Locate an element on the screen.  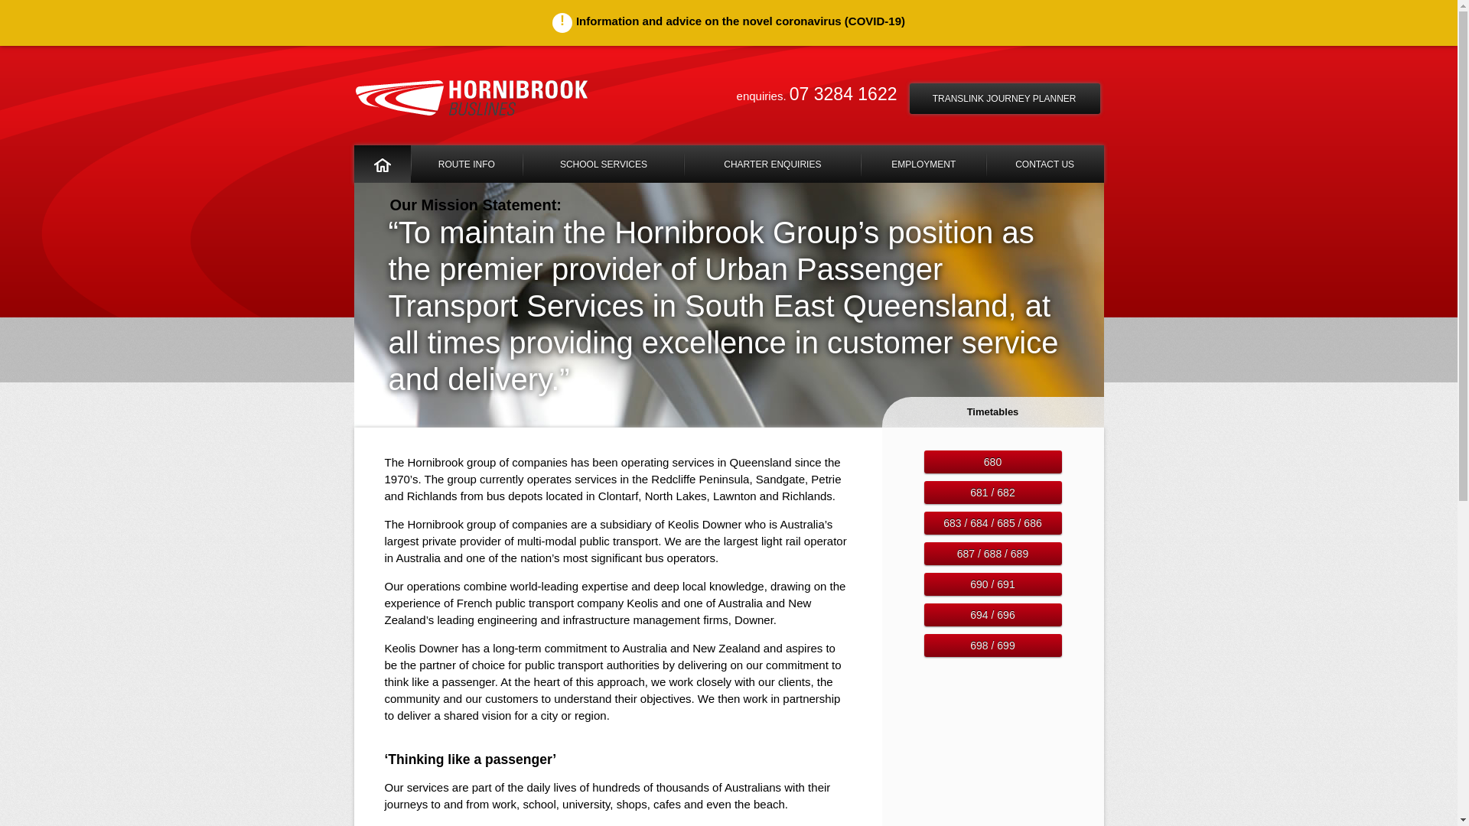
Home is located at coordinates (471, 98).